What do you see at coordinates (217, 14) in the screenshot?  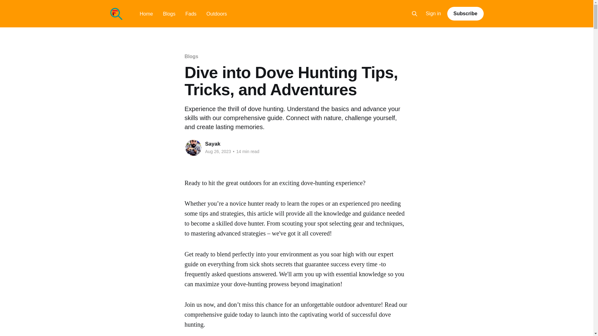 I see `Outdoors` at bounding box center [217, 14].